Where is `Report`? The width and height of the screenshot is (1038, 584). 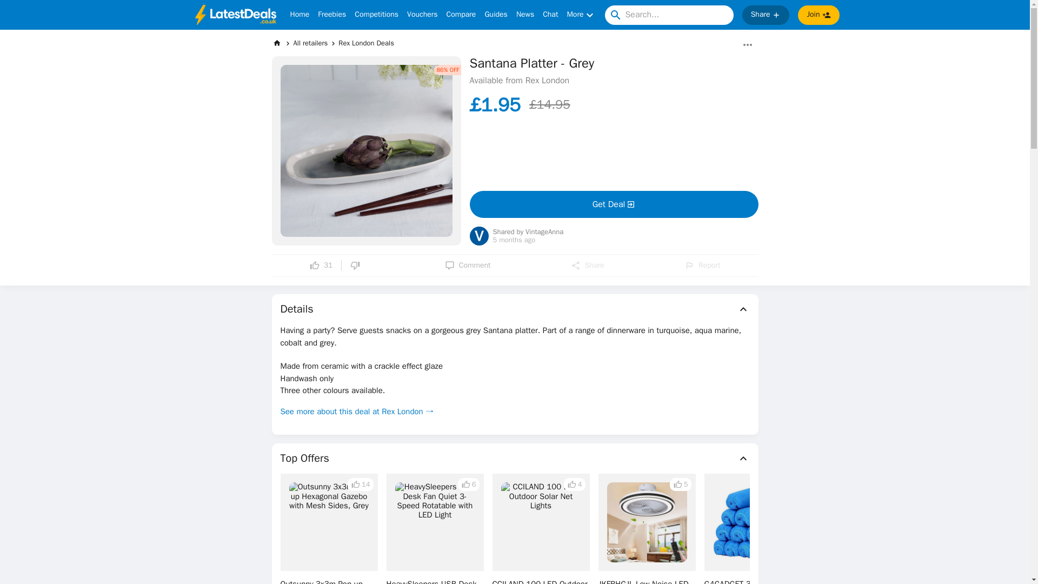
Report is located at coordinates (702, 265).